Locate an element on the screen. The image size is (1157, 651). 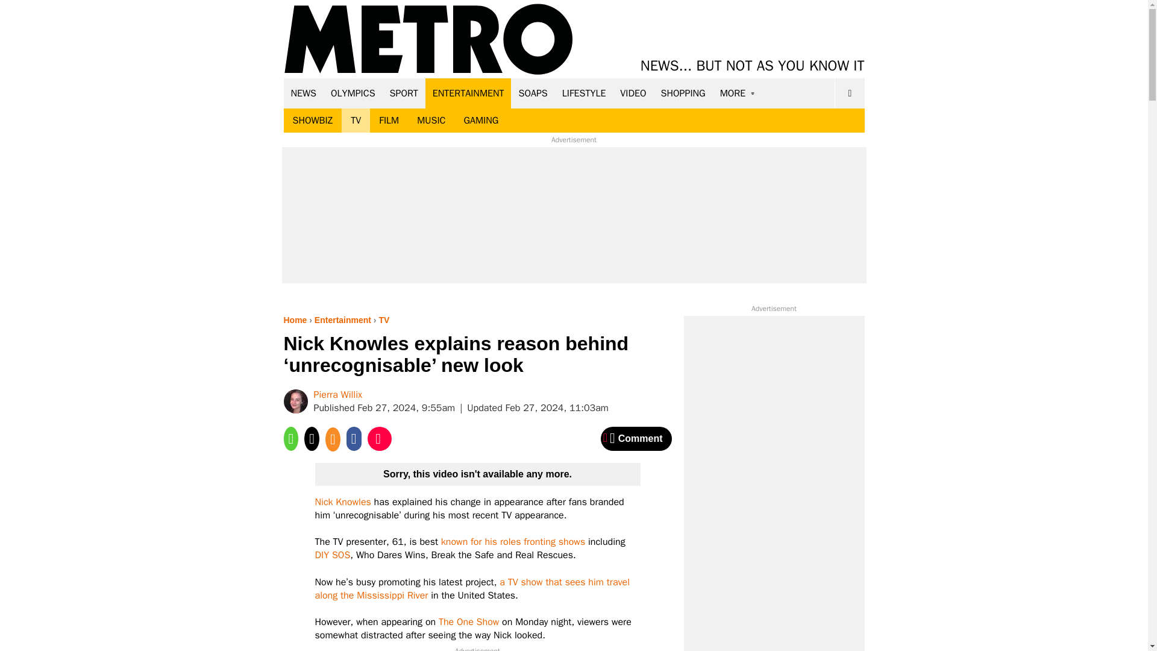
NEWS is located at coordinates (304, 93).